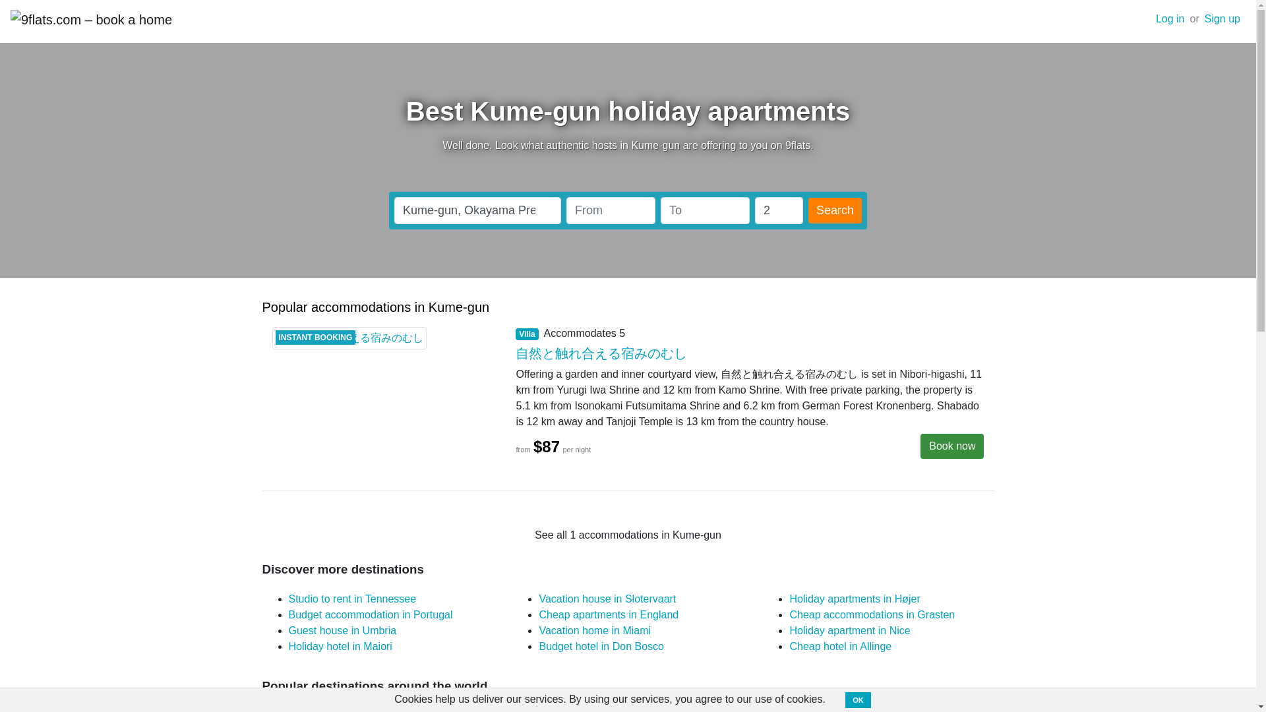 This screenshot has height=712, width=1266. What do you see at coordinates (352, 599) in the screenshot?
I see `Studio to rent in Tennessee` at bounding box center [352, 599].